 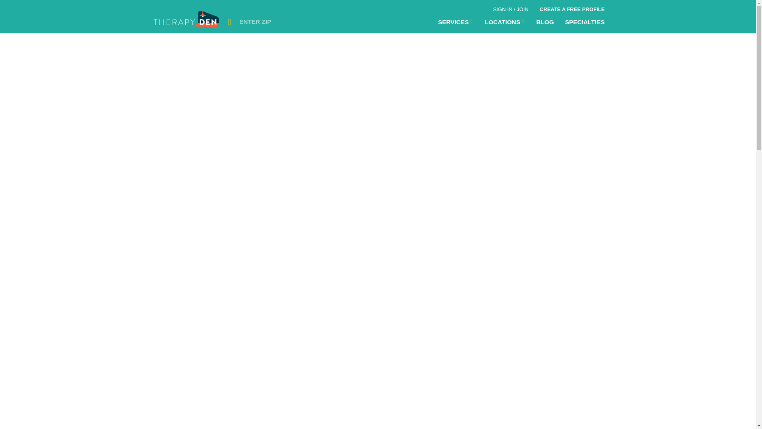 What do you see at coordinates (585, 22) in the screenshot?
I see `SPECIALTIES` at bounding box center [585, 22].